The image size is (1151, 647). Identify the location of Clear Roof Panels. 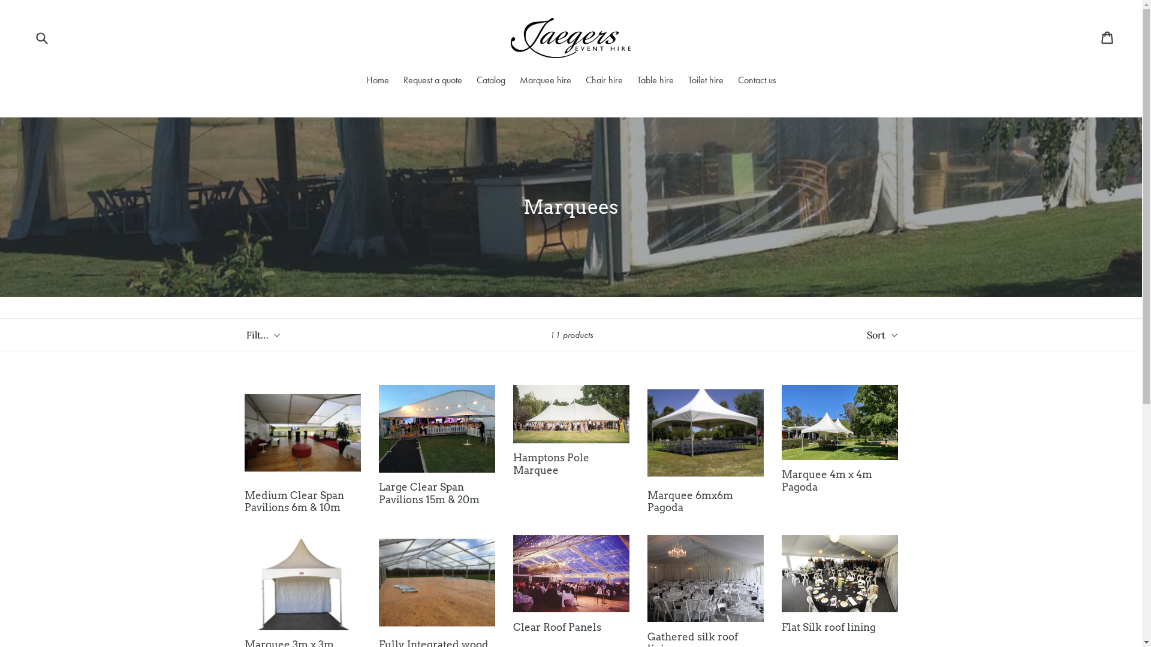
(571, 585).